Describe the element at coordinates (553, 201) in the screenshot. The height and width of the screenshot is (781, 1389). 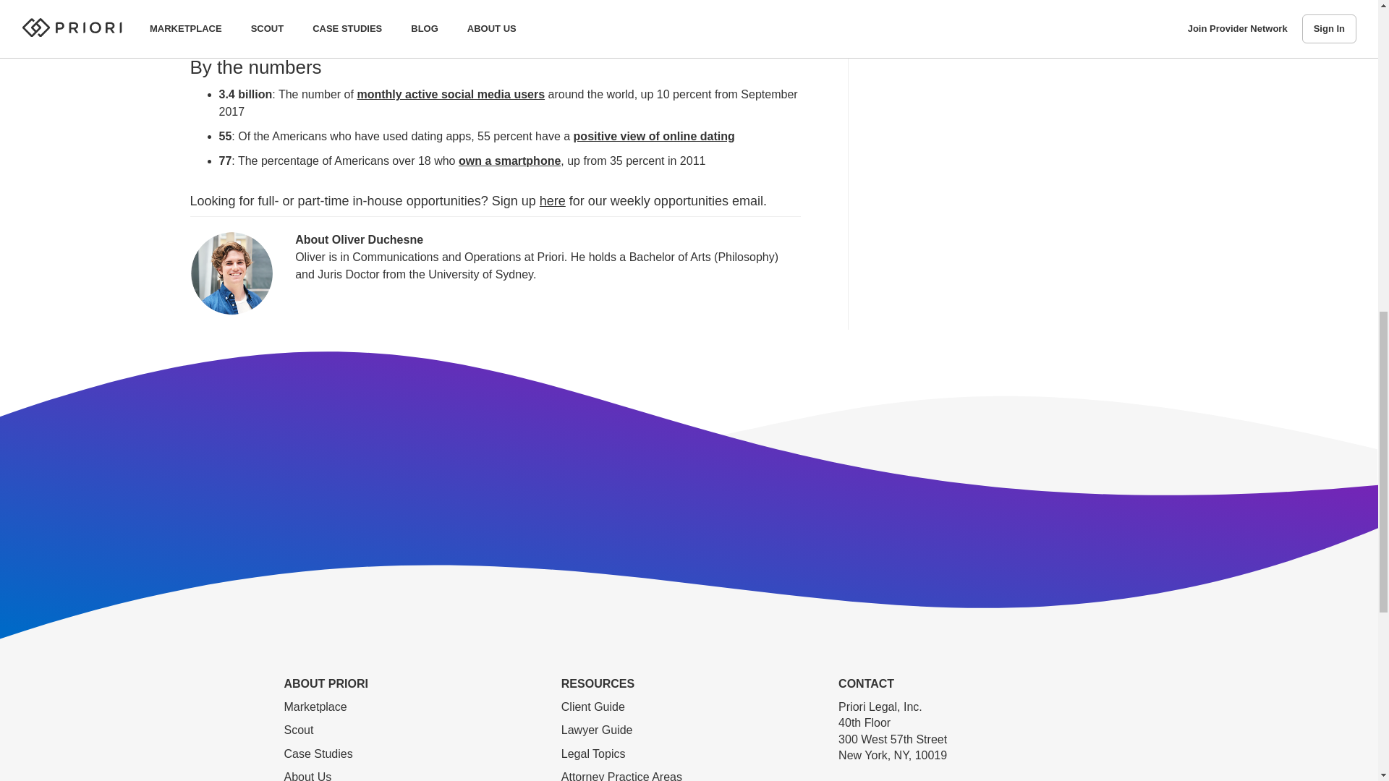
I see `here` at that location.